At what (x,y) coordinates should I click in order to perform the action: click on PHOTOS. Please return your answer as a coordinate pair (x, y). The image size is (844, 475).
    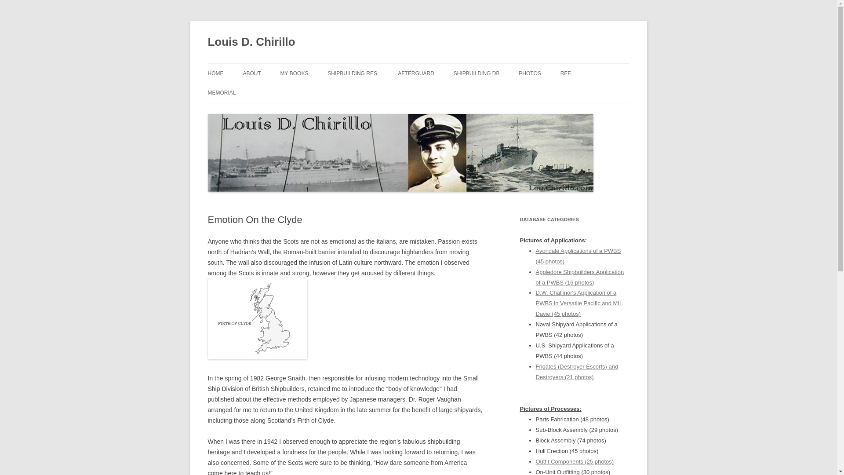
    Looking at the image, I should click on (530, 73).